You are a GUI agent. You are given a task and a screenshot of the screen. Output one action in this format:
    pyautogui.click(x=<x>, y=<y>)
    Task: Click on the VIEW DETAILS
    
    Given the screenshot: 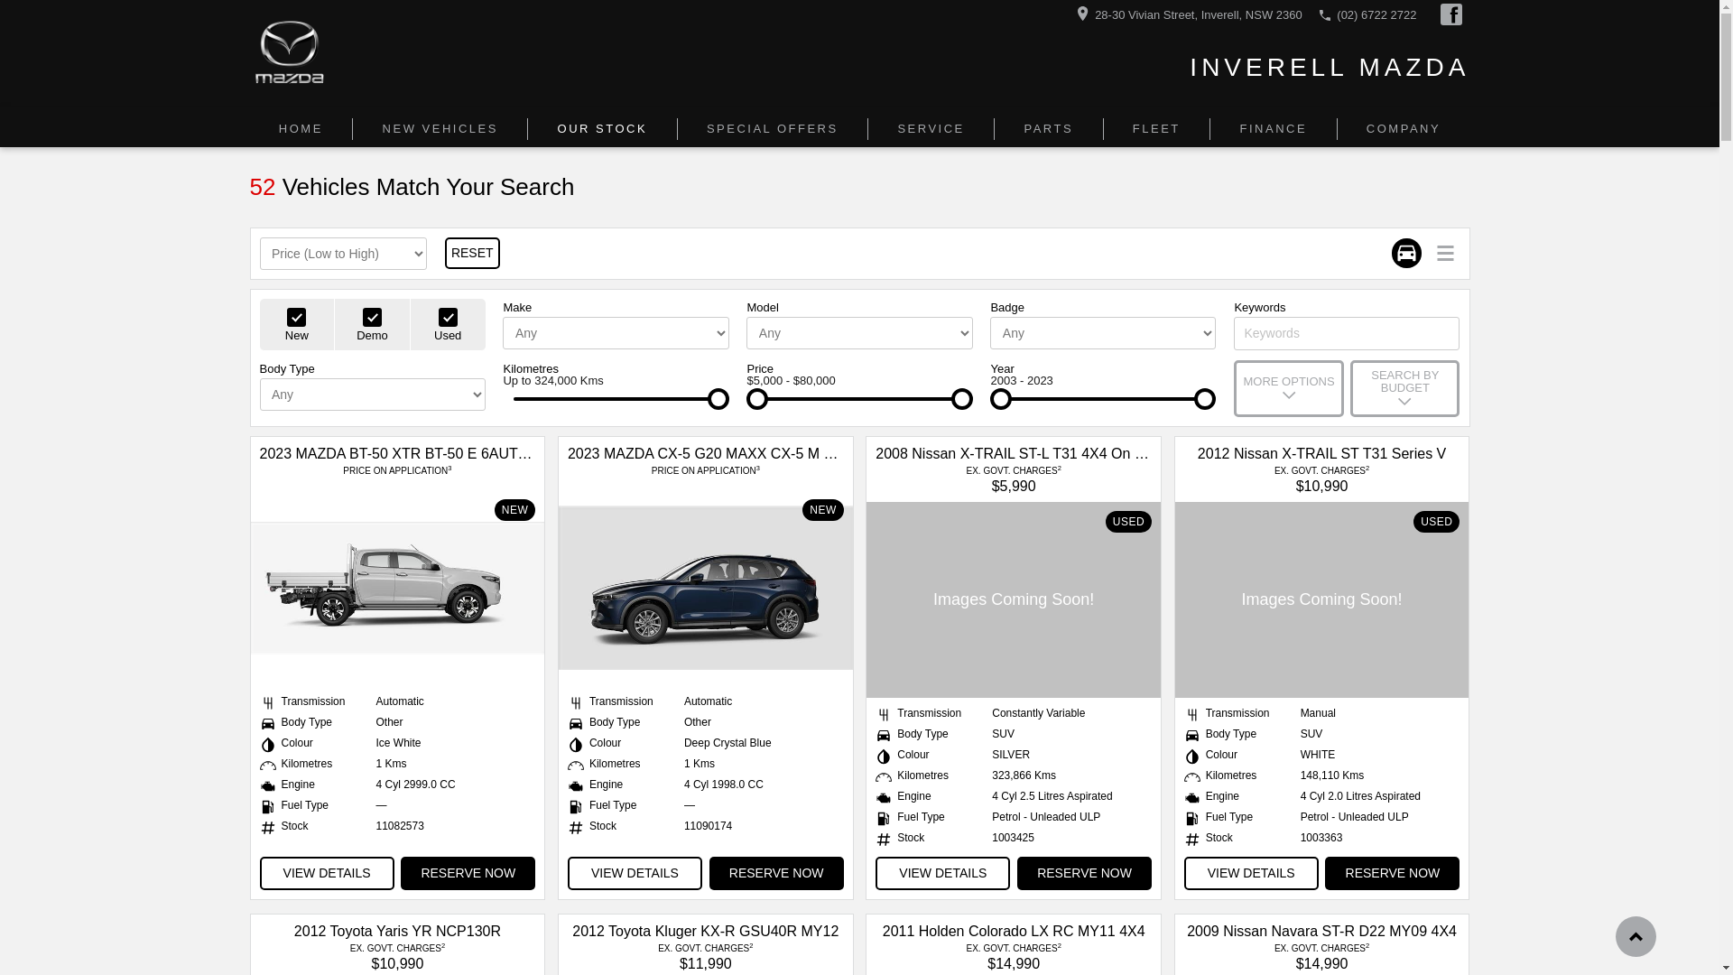 What is the action you would take?
    pyautogui.click(x=1251, y=874)
    